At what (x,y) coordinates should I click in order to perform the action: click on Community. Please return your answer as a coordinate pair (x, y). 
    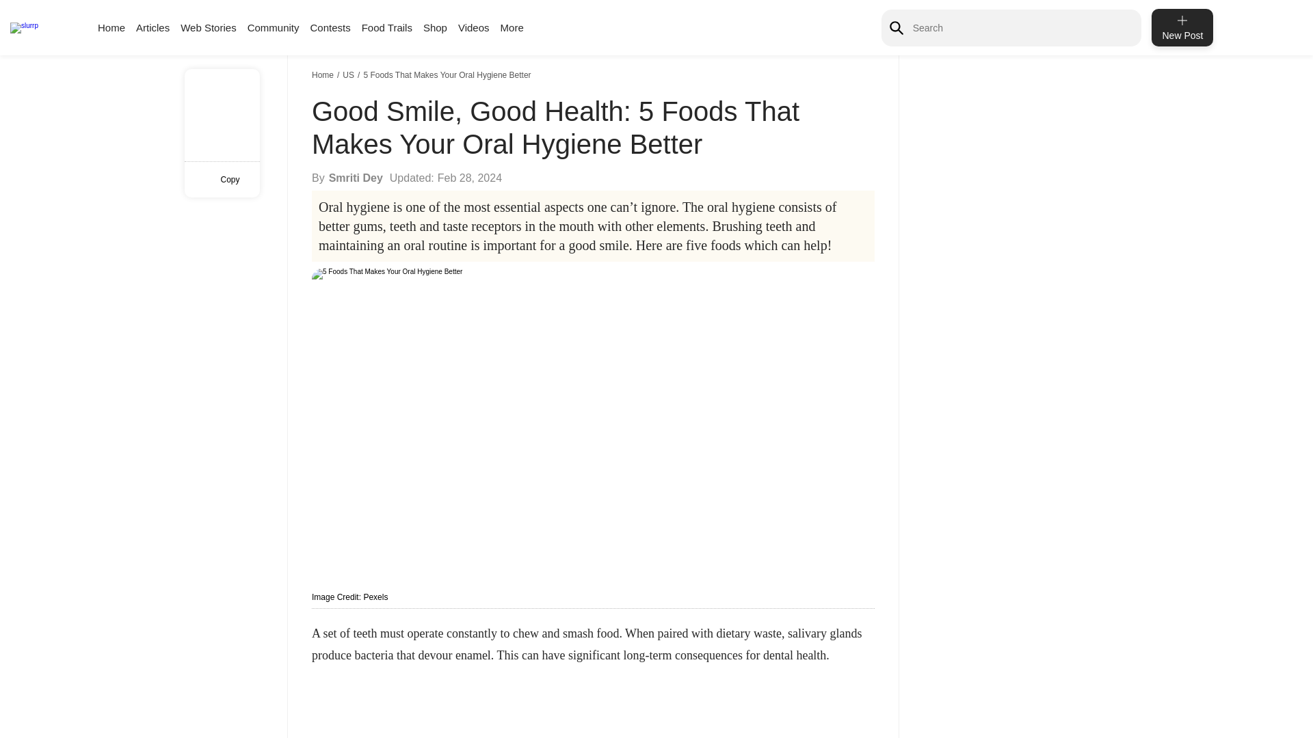
    Looking at the image, I should click on (274, 27).